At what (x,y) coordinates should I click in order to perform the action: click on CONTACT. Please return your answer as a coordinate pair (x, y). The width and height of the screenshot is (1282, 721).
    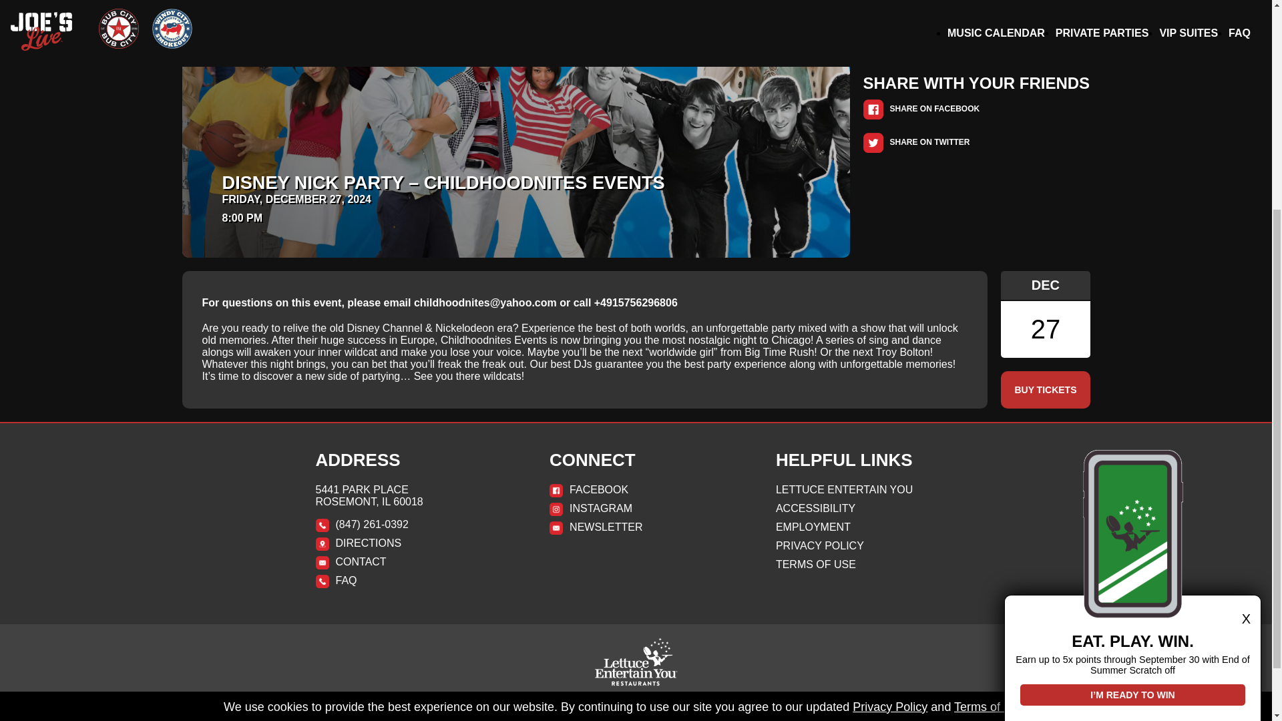
    Looking at the image, I should click on (406, 562).